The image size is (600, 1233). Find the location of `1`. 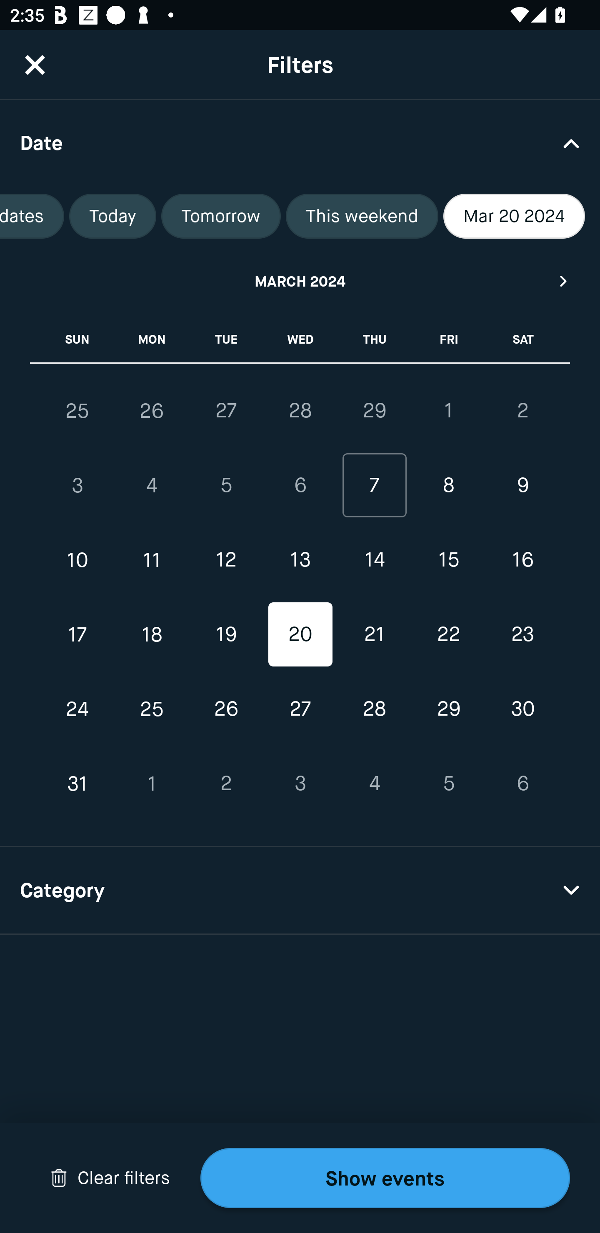

1 is located at coordinates (152, 783).